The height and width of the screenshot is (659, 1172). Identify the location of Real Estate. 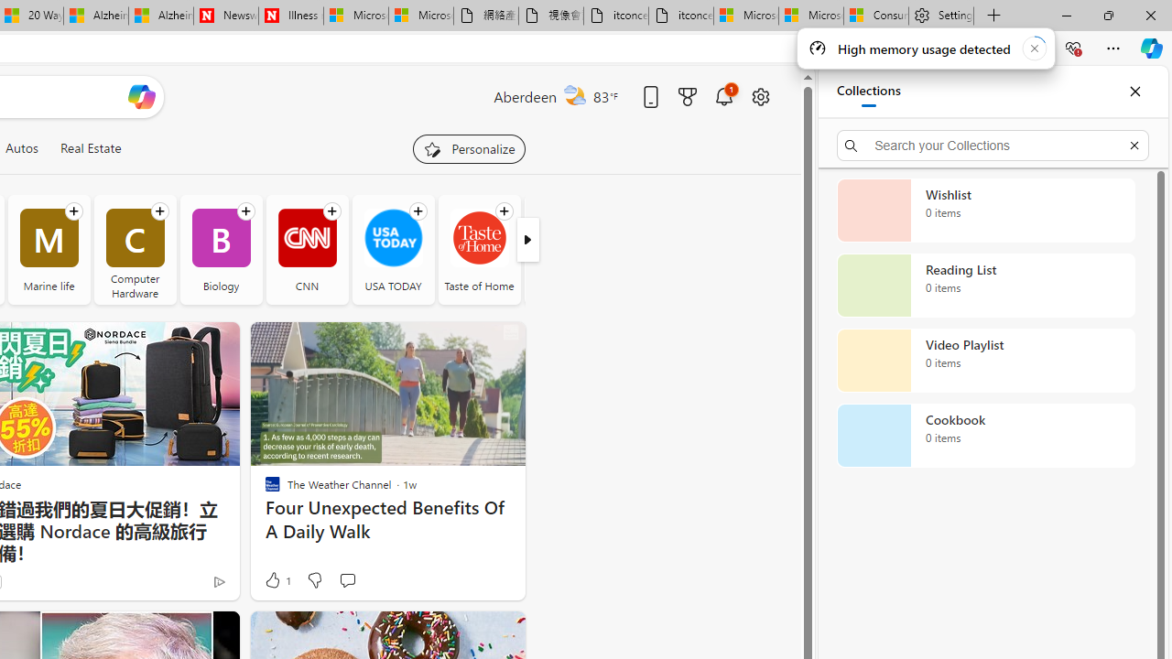
(90, 148).